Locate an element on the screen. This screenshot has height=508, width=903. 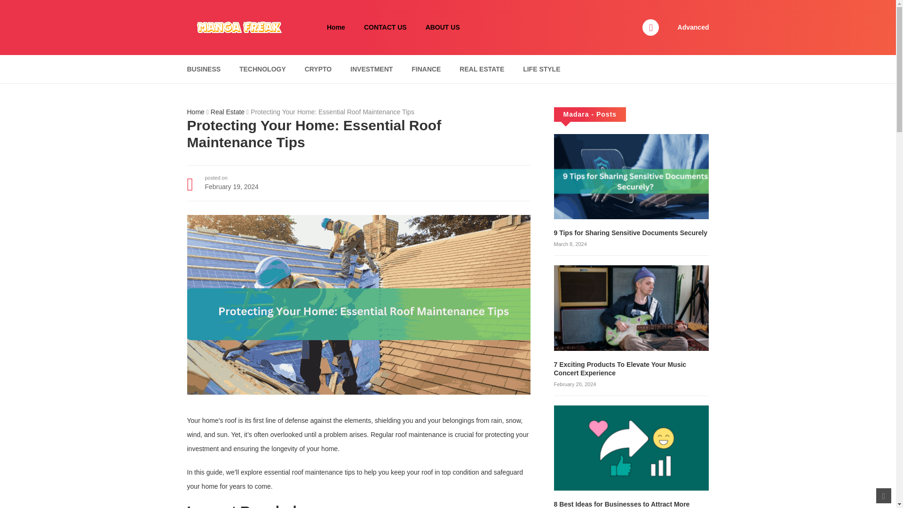
9 Tips for Sharing Sensitive Documents Securely is located at coordinates (631, 233).